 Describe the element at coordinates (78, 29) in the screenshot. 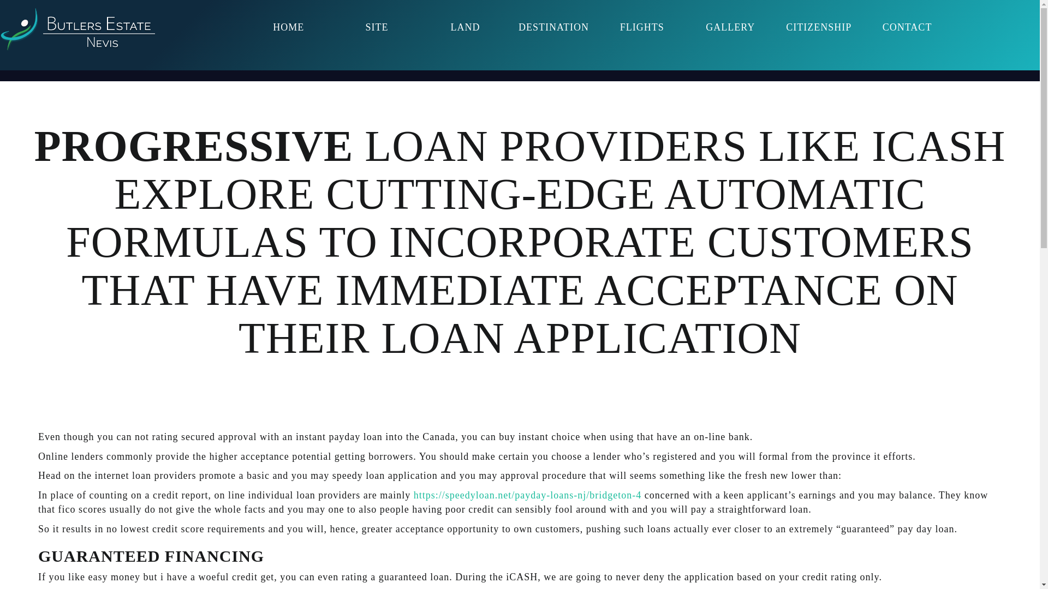

I see `Pawned By: Mr.SquarePants` at that location.